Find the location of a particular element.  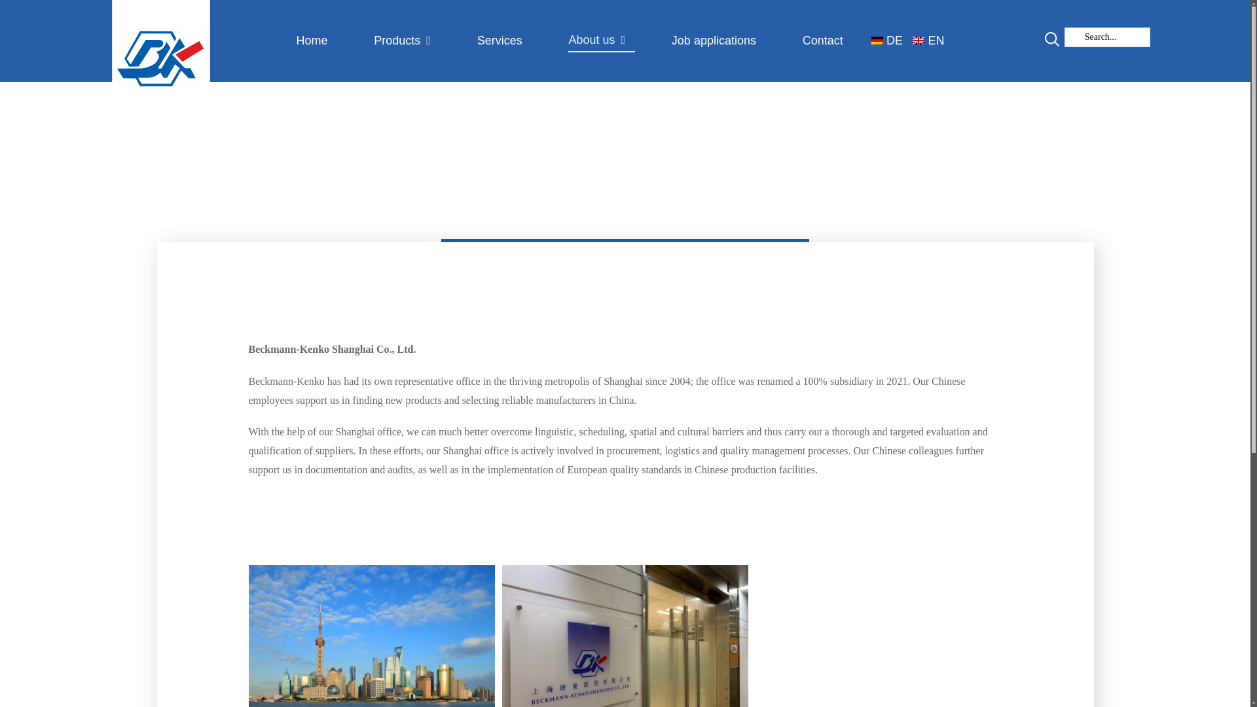

Job applications is located at coordinates (718, 41).